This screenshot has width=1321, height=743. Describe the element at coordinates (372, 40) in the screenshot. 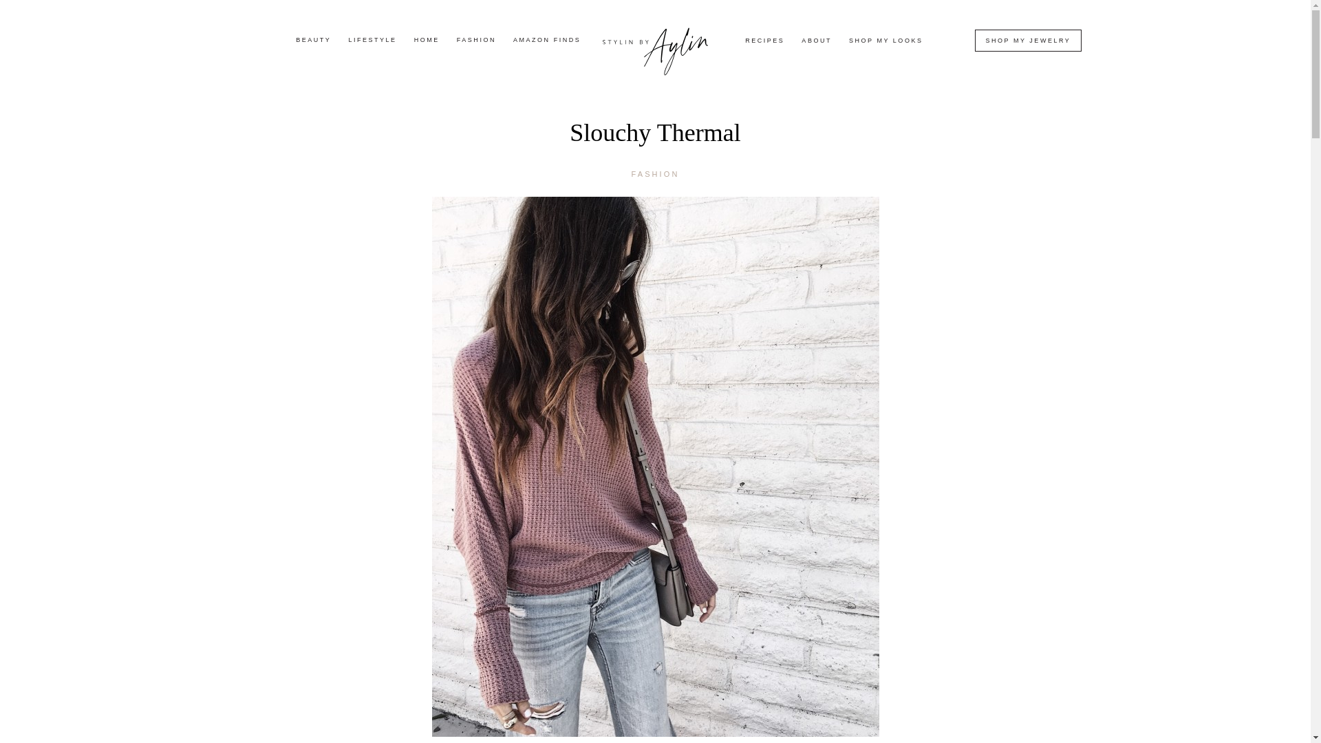

I see `LIFESTYLE` at that location.